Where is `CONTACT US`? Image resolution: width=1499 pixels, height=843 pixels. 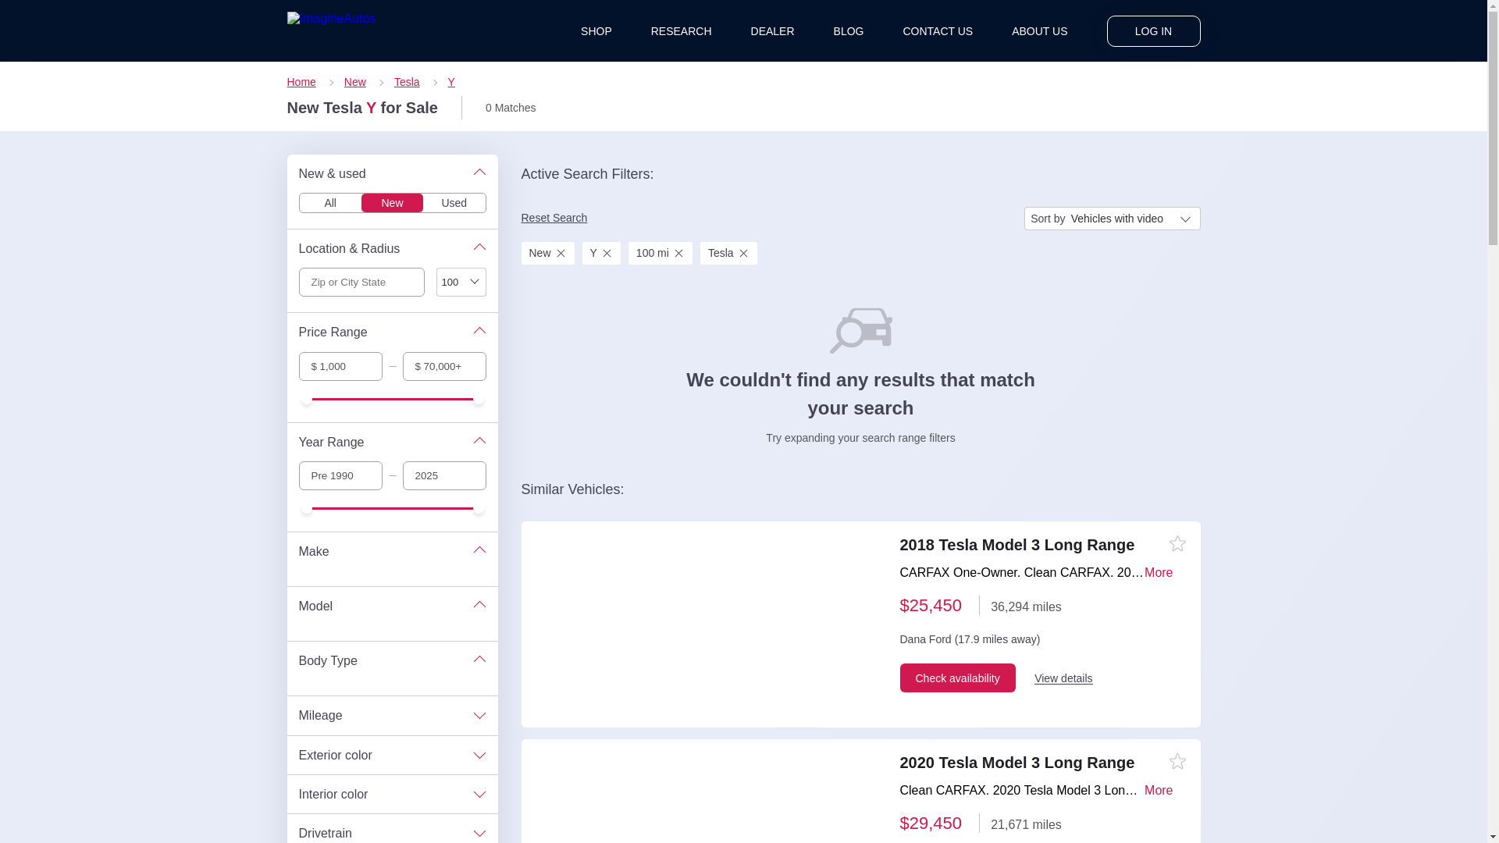 CONTACT US is located at coordinates (937, 31).